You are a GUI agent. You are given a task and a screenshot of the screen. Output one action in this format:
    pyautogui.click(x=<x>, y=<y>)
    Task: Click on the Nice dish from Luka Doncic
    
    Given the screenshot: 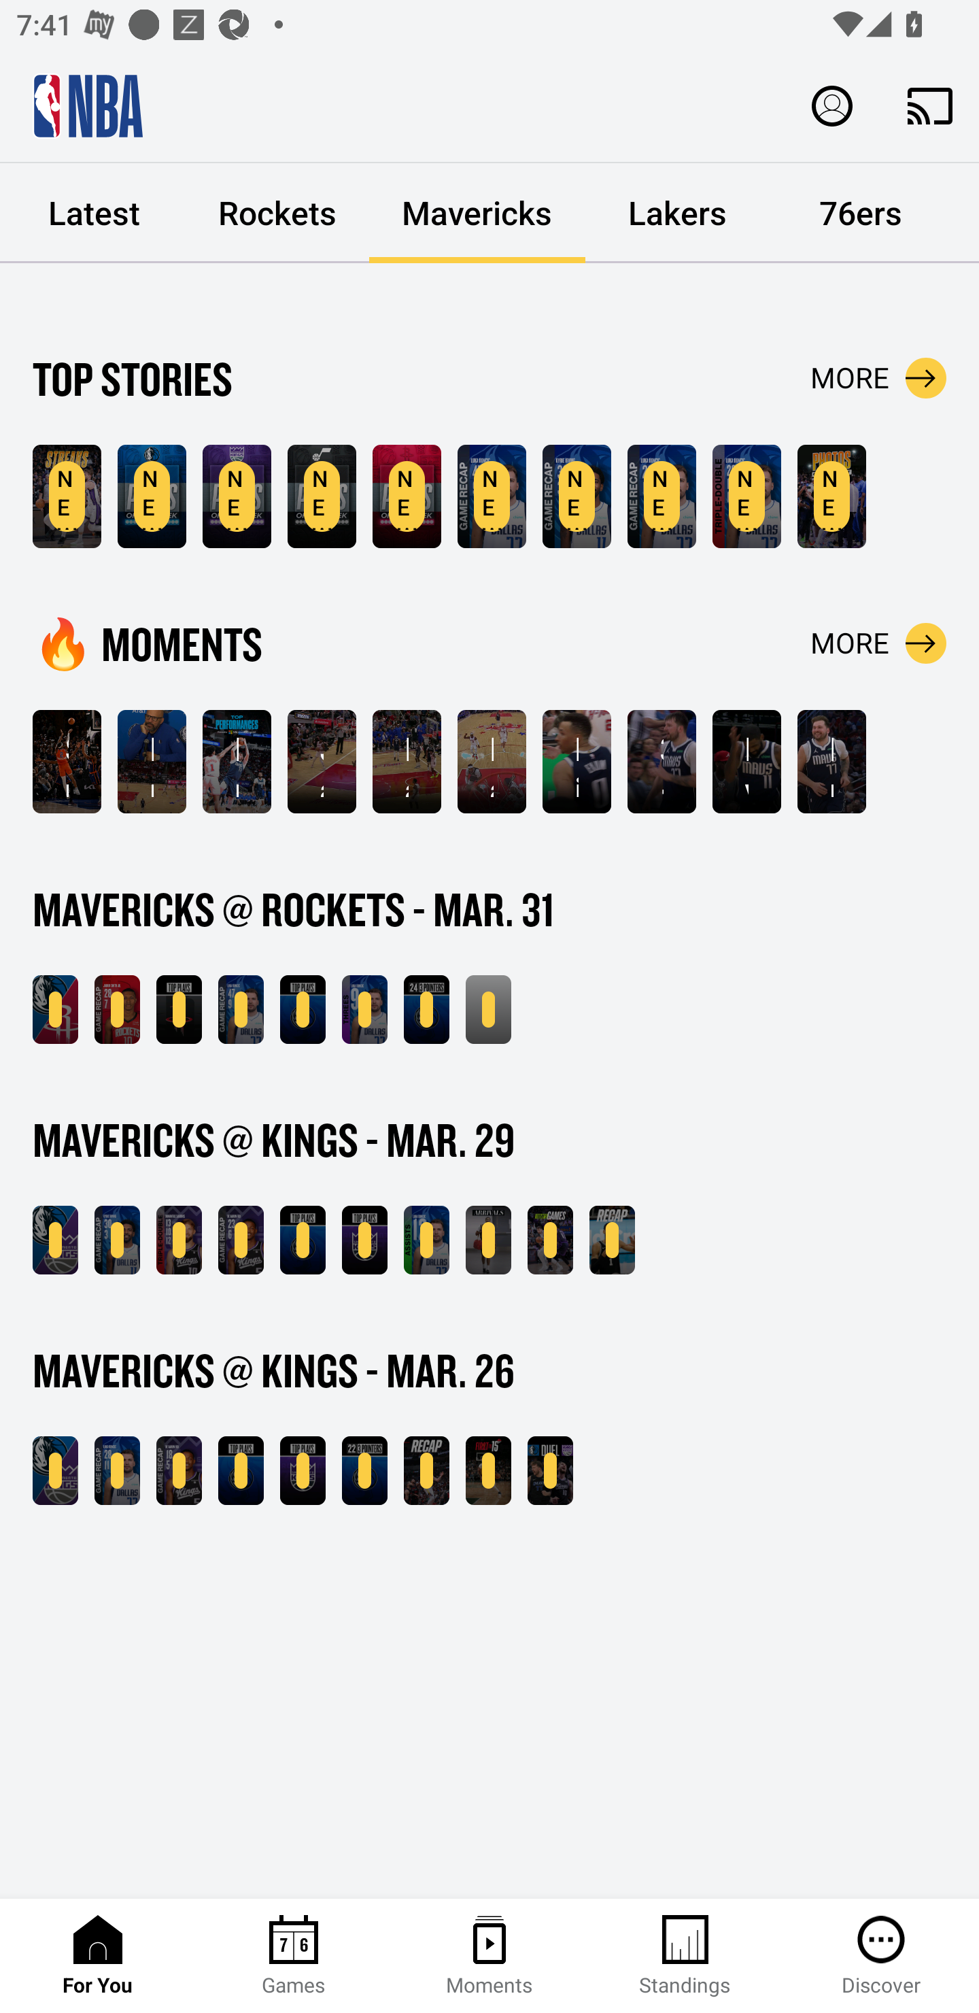 What is the action you would take?
    pyautogui.click(x=577, y=762)
    